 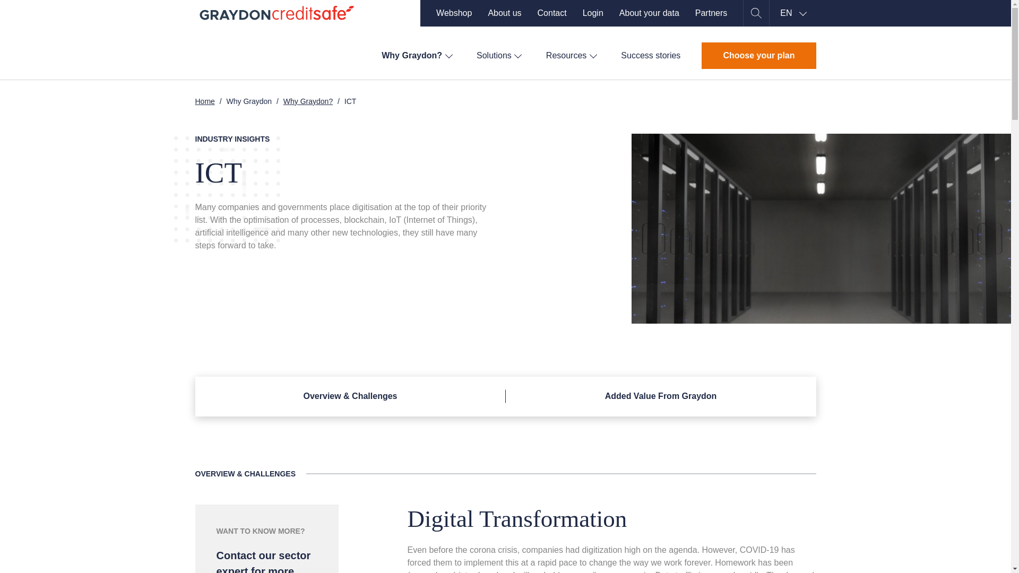 What do you see at coordinates (593, 13) in the screenshot?
I see `Login portals` at bounding box center [593, 13].